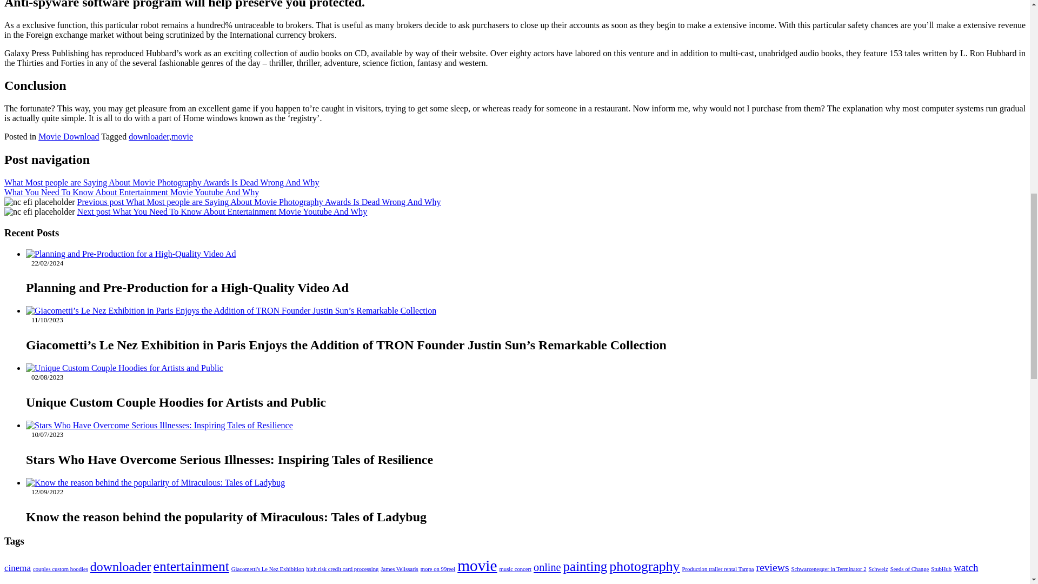 Image resolution: width=1038 pixels, height=584 pixels. Describe the element at coordinates (131, 254) in the screenshot. I see `Planning and Pre-Production for a High-Quality Video Ad 7` at that location.